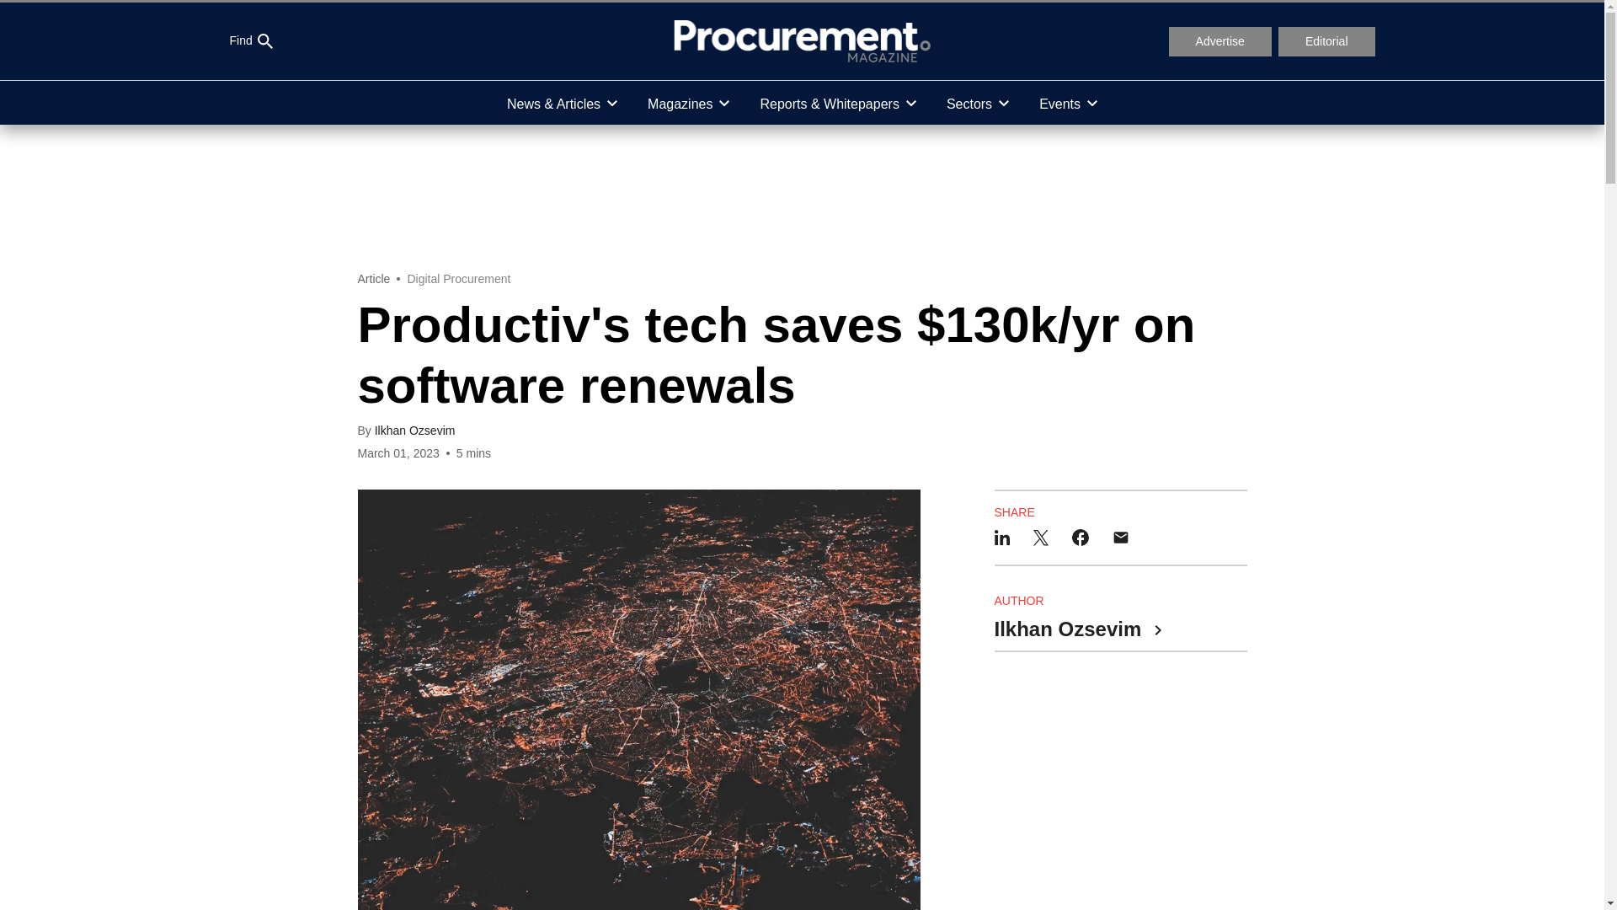 The image size is (1617, 910). Describe the element at coordinates (1068, 103) in the screenshot. I see `Events` at that location.